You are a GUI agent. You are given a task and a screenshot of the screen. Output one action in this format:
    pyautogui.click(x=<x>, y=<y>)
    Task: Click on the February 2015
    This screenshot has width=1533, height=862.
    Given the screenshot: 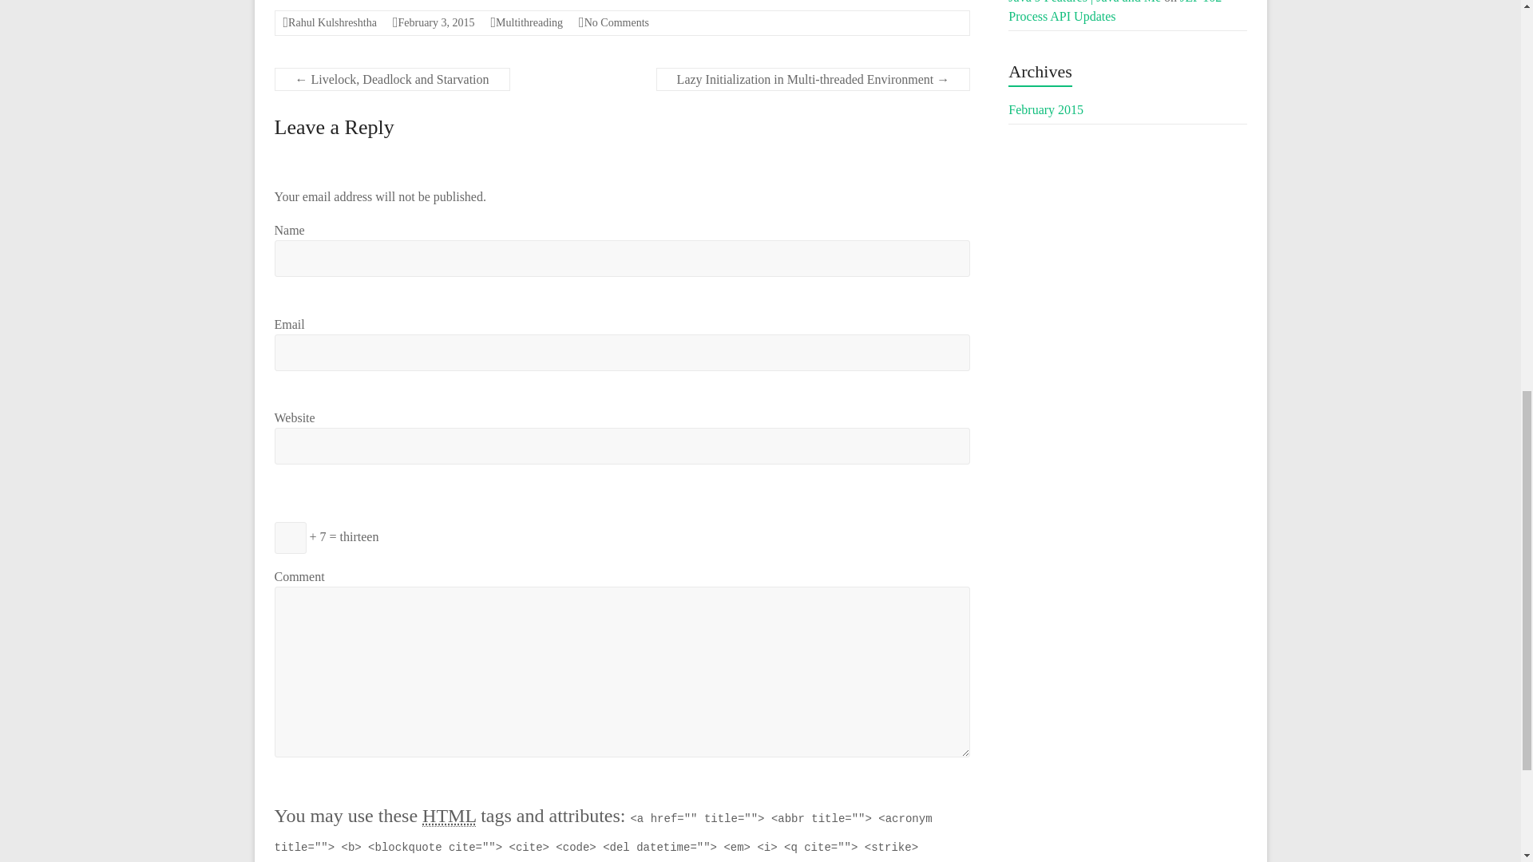 What is the action you would take?
    pyautogui.click(x=1046, y=109)
    